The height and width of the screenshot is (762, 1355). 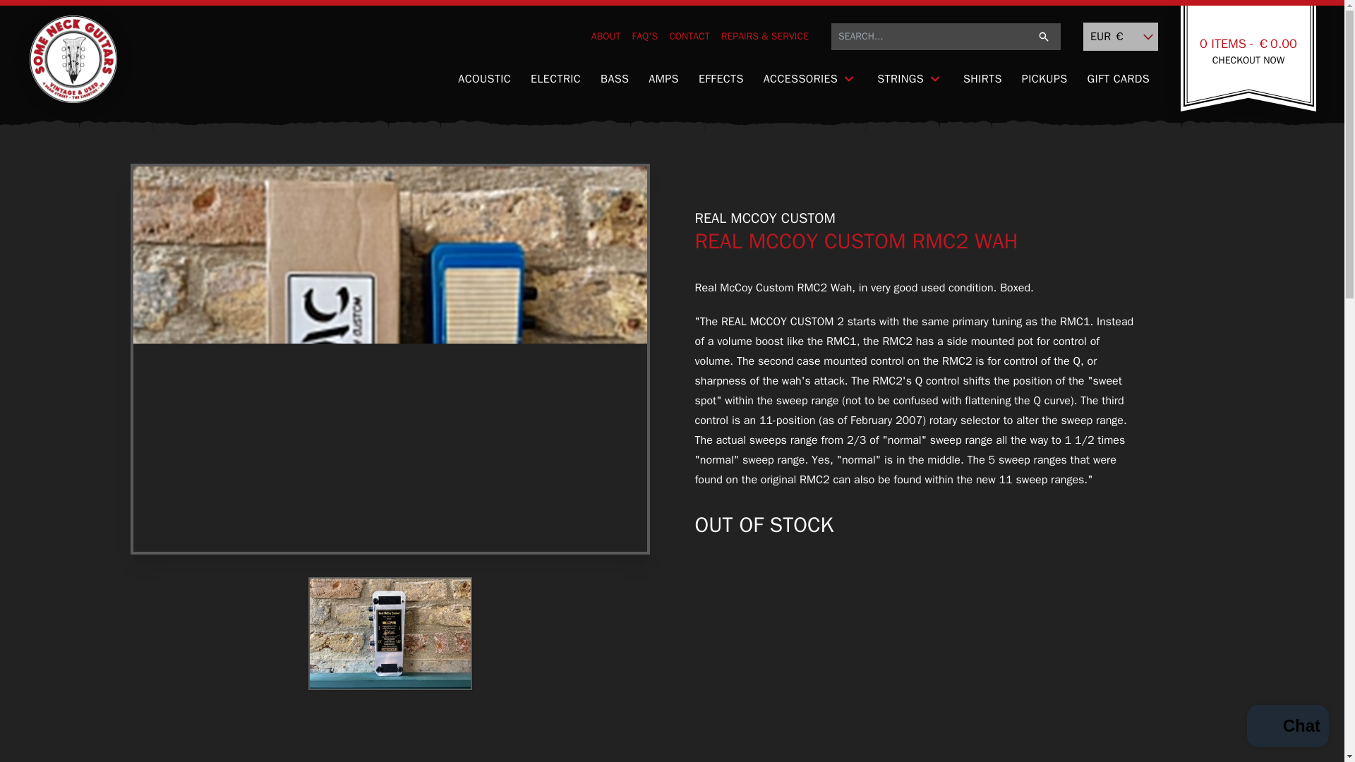 What do you see at coordinates (484, 79) in the screenshot?
I see `ACOUSTIC` at bounding box center [484, 79].